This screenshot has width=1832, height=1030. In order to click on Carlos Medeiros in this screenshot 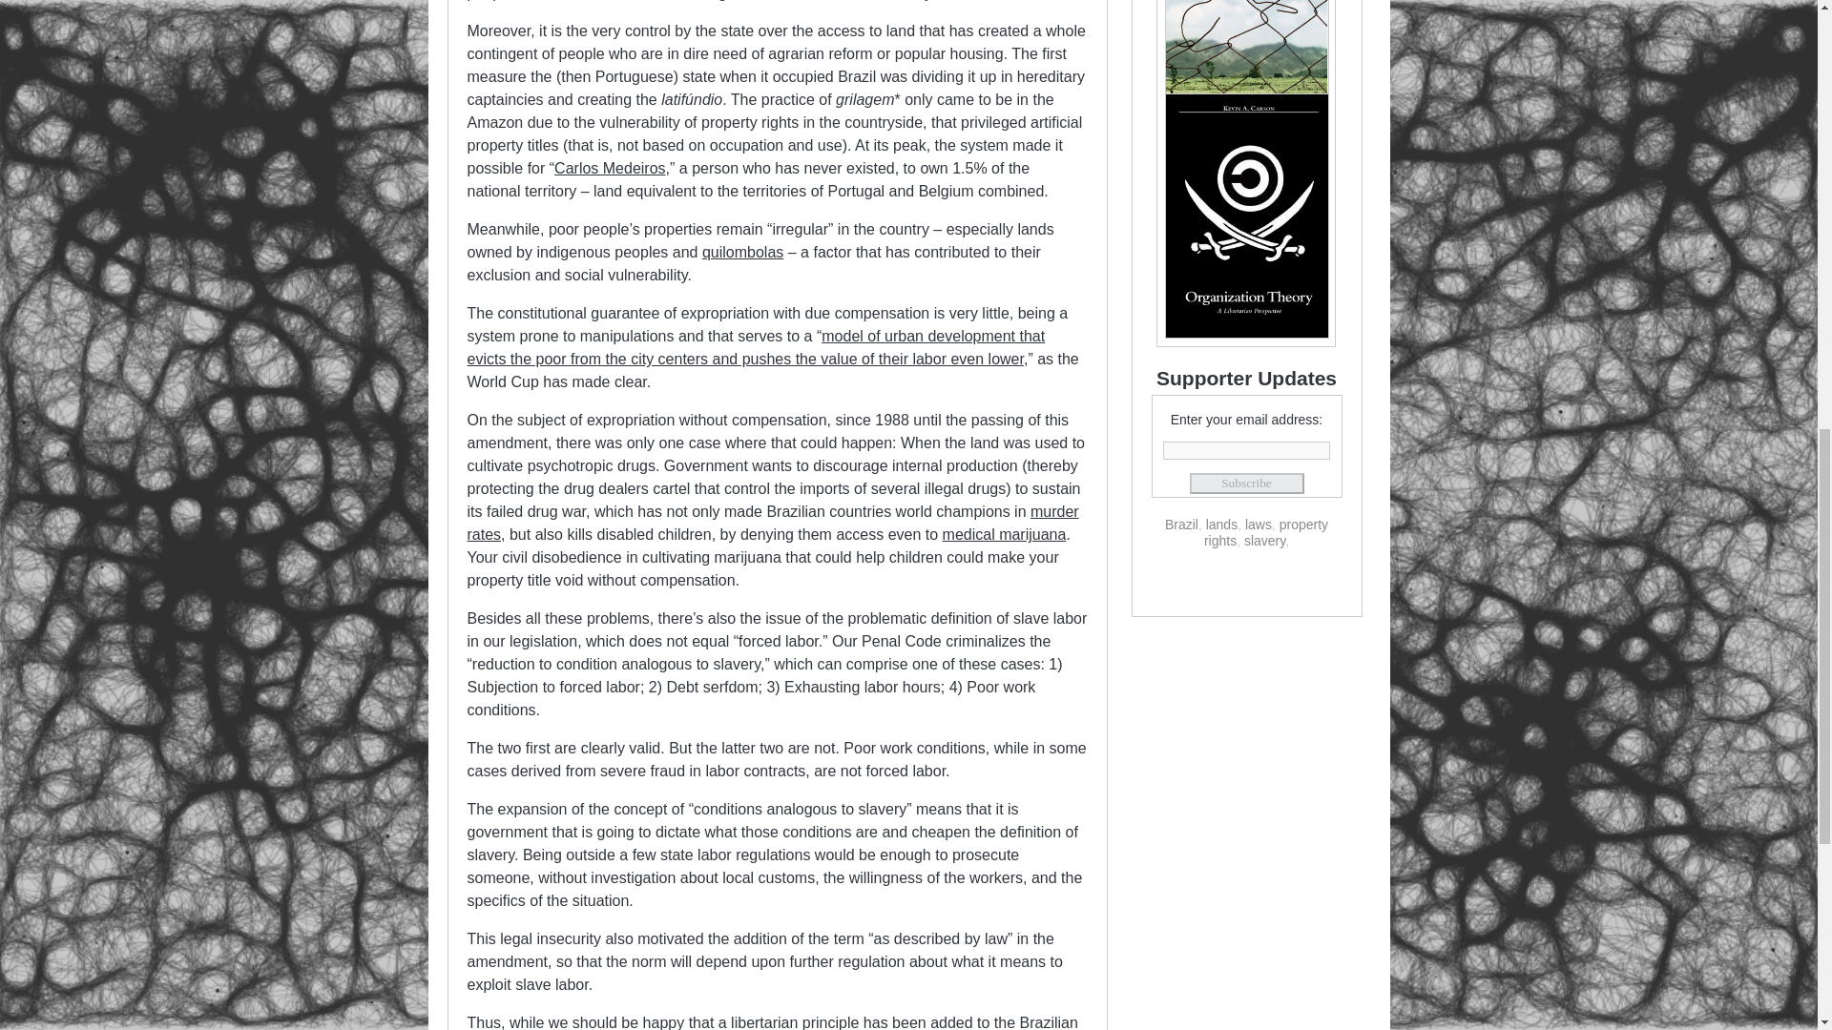, I will do `click(609, 168)`.